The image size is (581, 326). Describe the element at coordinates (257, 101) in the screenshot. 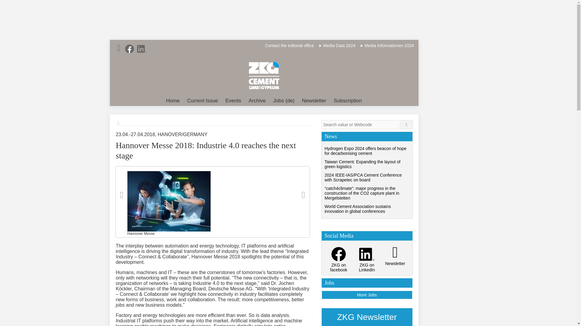

I see `Archive` at that location.